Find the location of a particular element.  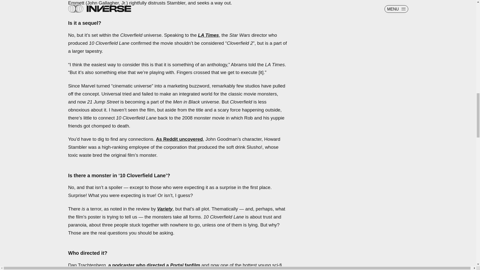

As Reddit uncovered is located at coordinates (179, 139).